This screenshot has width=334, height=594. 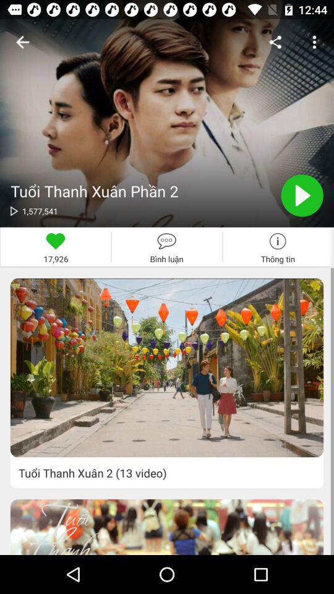 What do you see at coordinates (314, 42) in the screenshot?
I see `click the three dots button on the top right corner of the web page` at bounding box center [314, 42].